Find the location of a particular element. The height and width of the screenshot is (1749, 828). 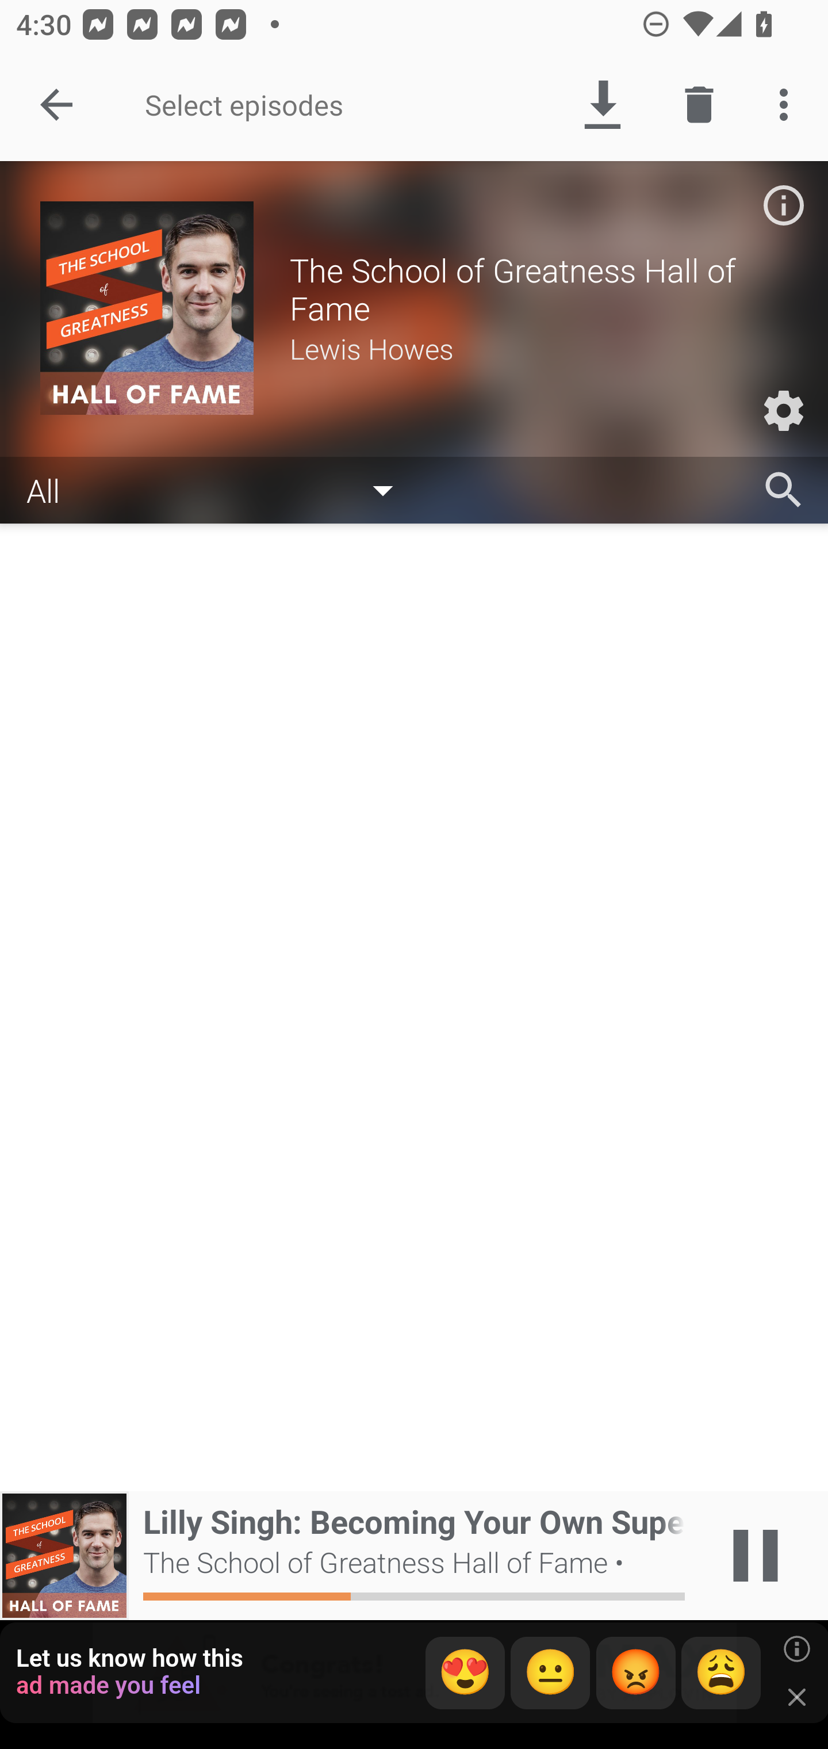

😐 is located at coordinates (550, 1673).